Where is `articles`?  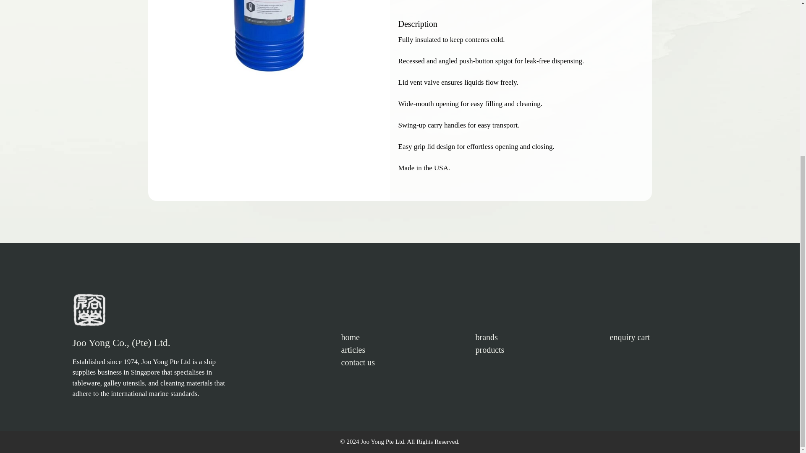 articles is located at coordinates (353, 349).